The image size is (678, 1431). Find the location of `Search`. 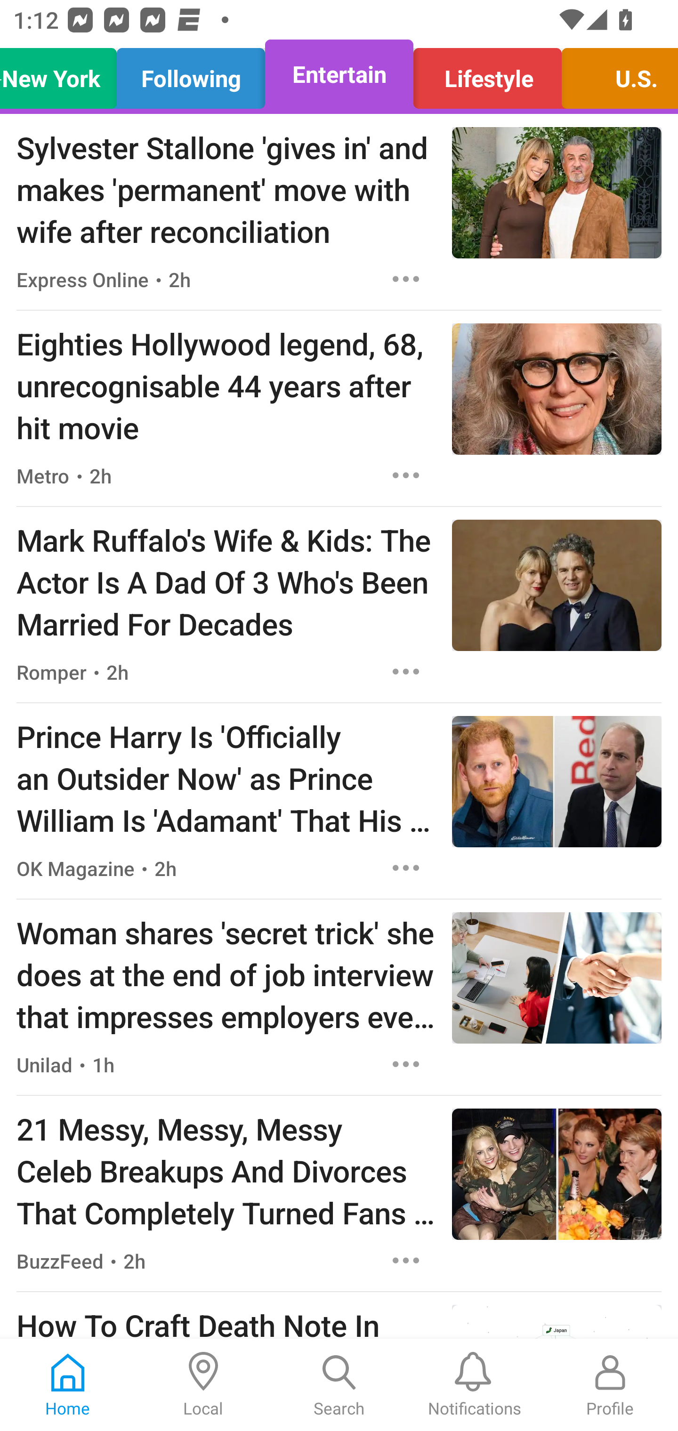

Search is located at coordinates (339, 1385).